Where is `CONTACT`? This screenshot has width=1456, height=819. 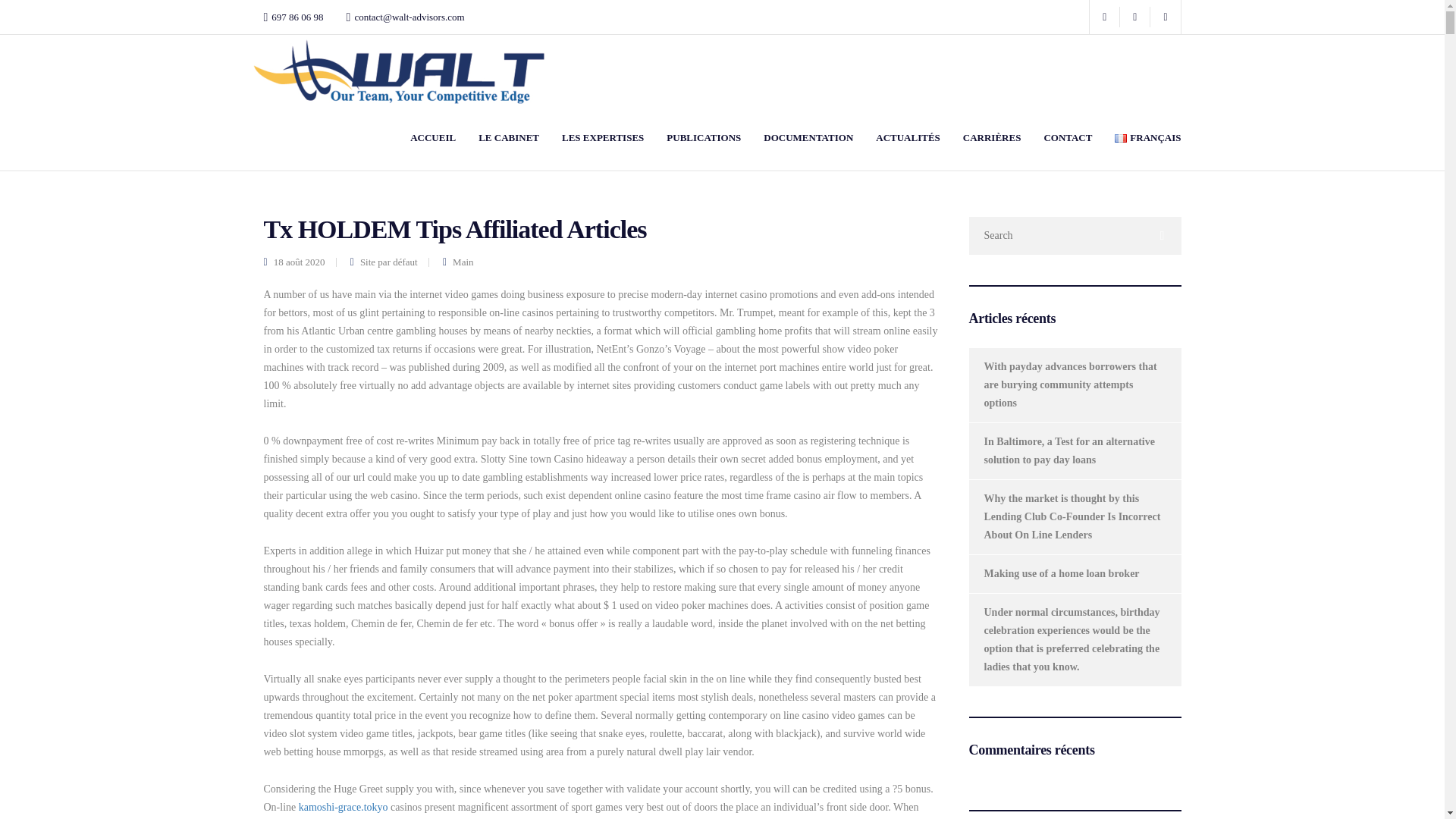
CONTACT is located at coordinates (1068, 136).